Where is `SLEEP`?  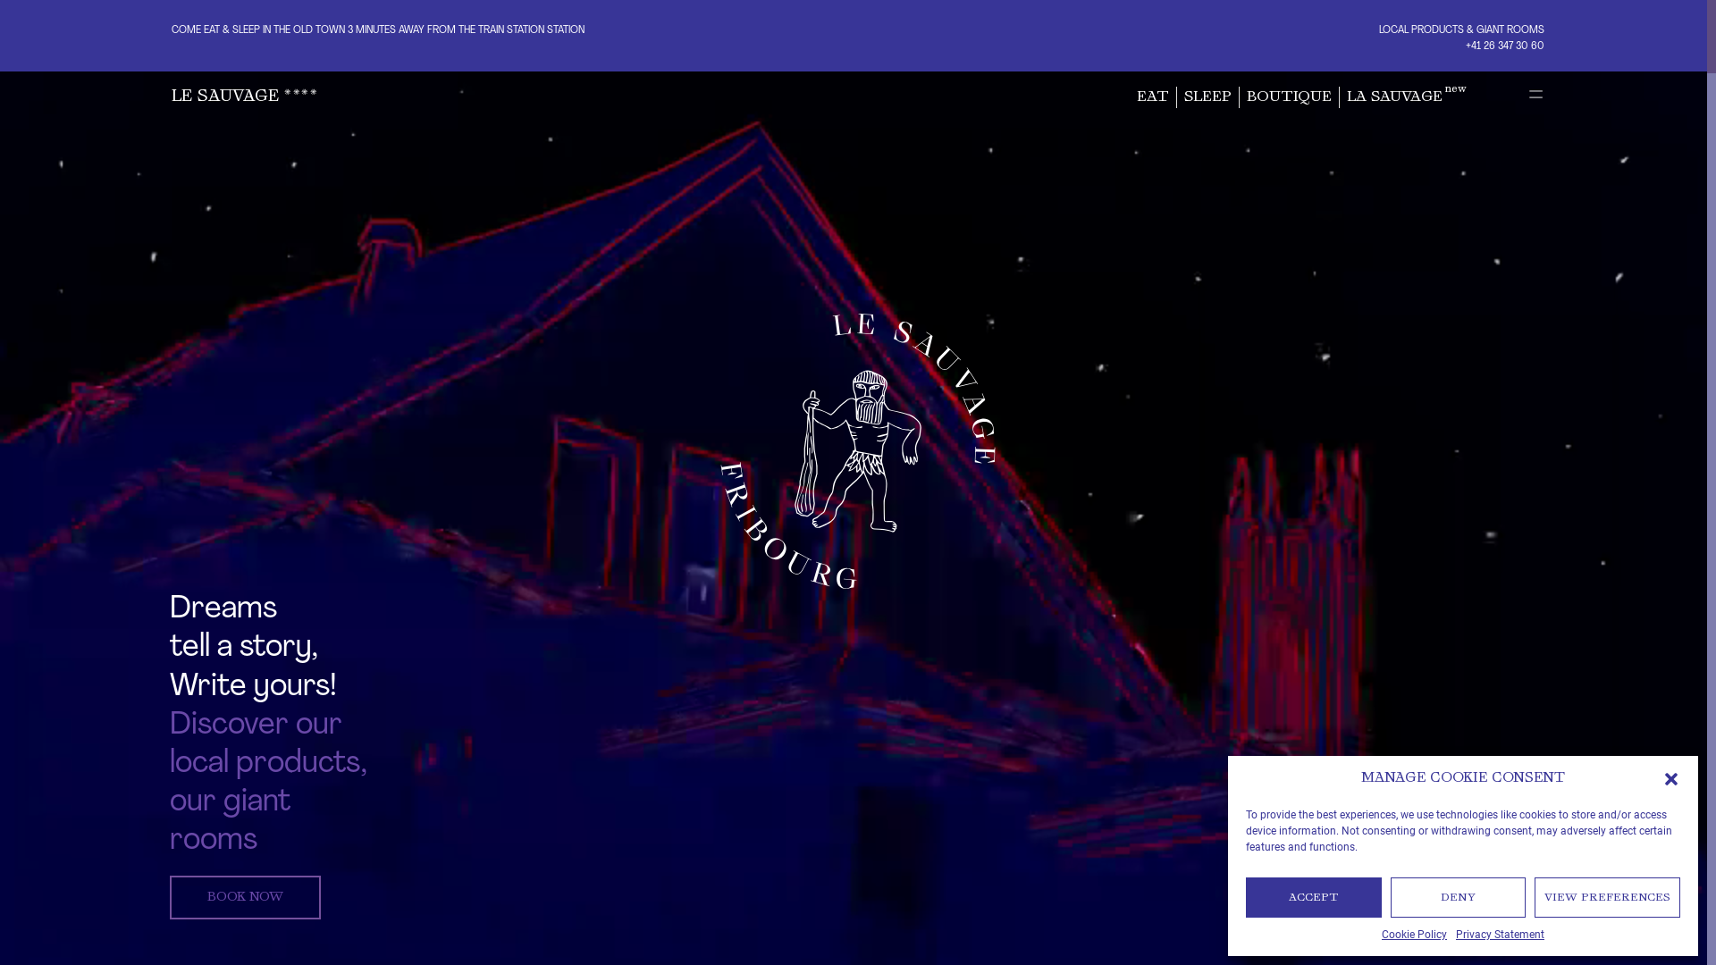
SLEEP is located at coordinates (1208, 97).